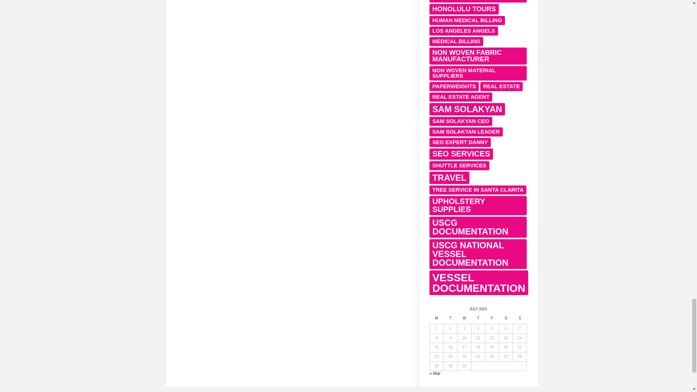 The image size is (697, 392). Describe the element at coordinates (464, 320) in the screenshot. I see `Wednesday` at that location.